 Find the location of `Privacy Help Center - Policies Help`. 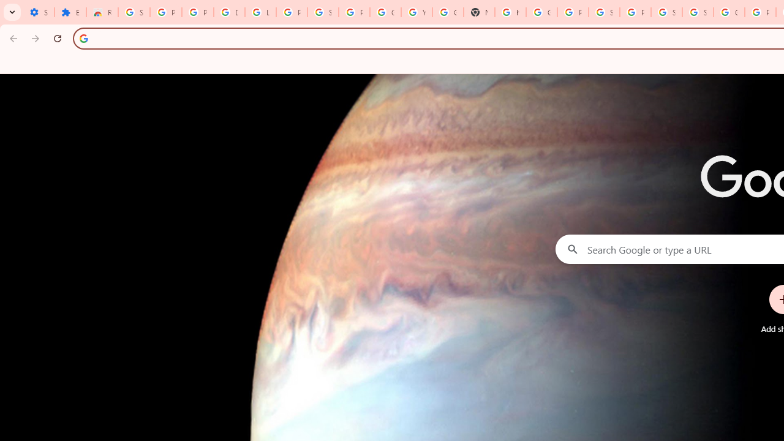

Privacy Help Center - Policies Help is located at coordinates (761, 12).